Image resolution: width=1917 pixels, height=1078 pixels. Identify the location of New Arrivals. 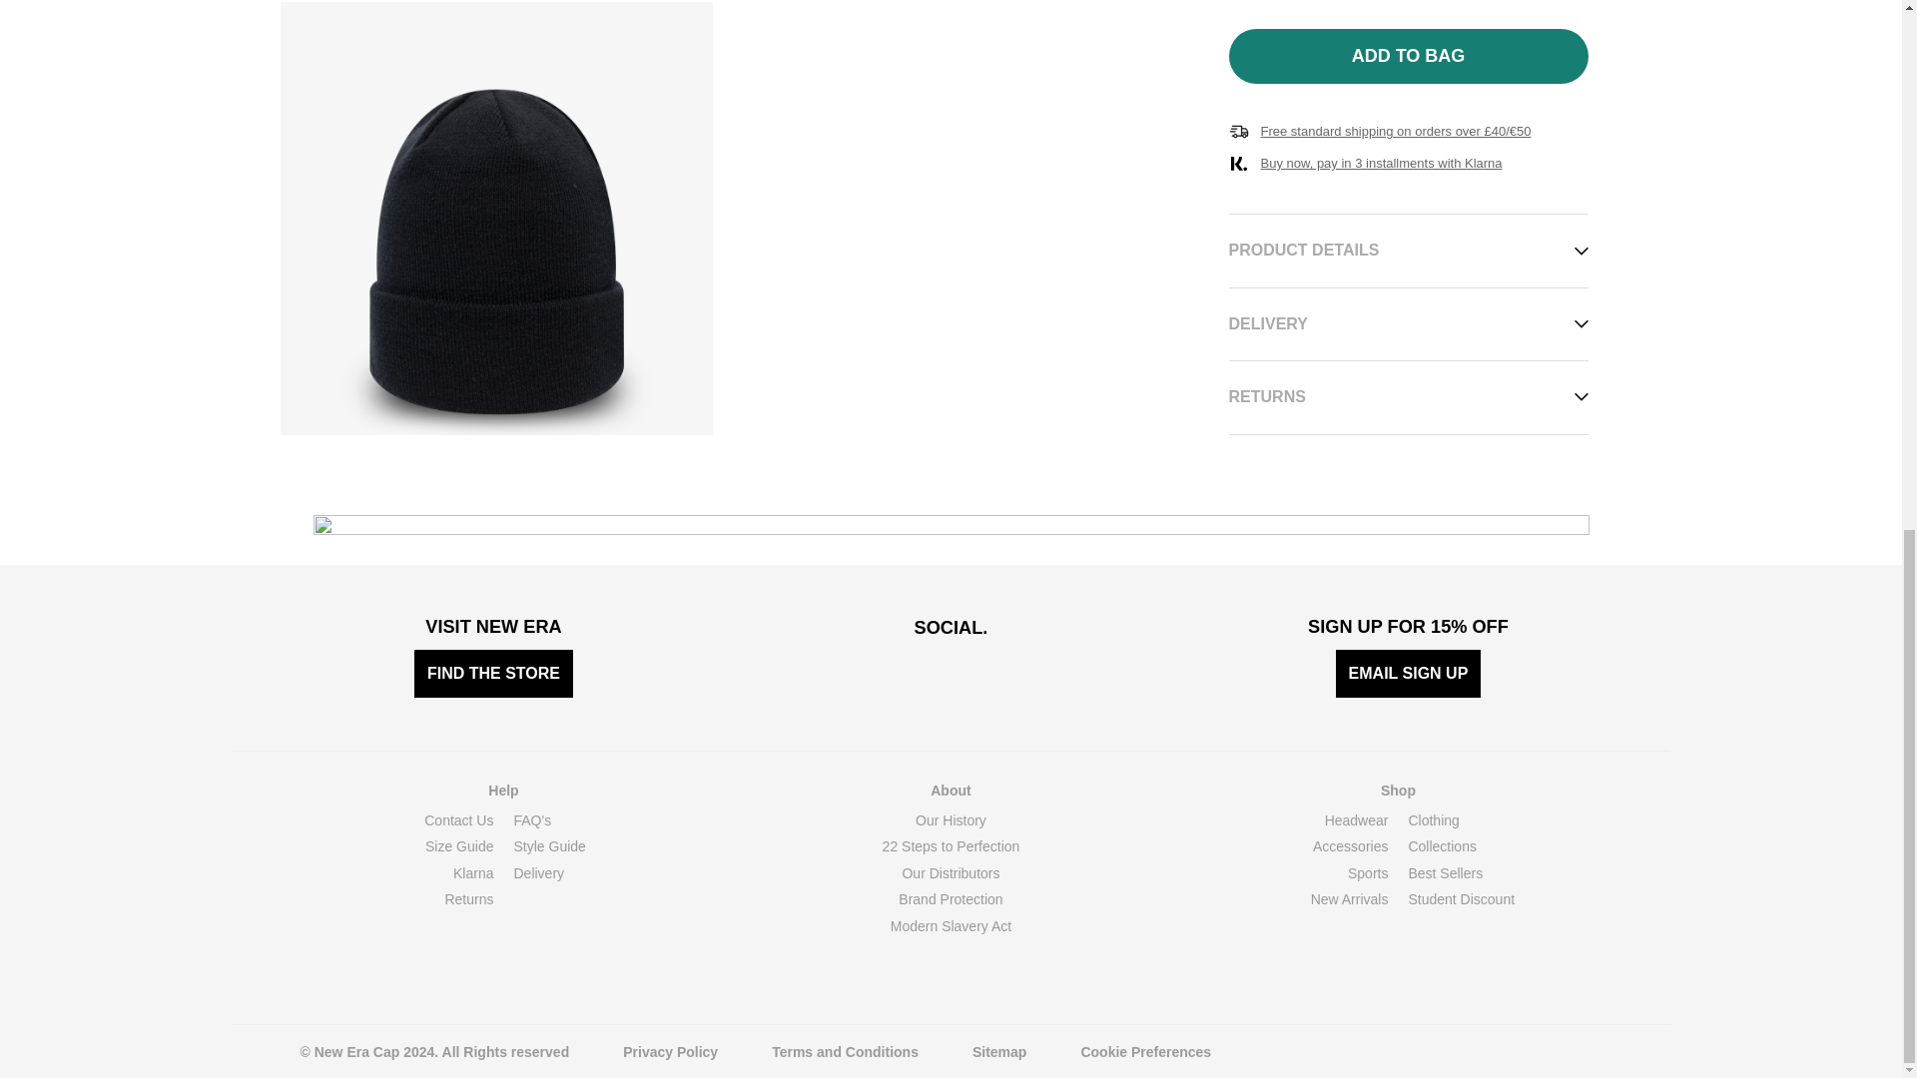
(1350, 899).